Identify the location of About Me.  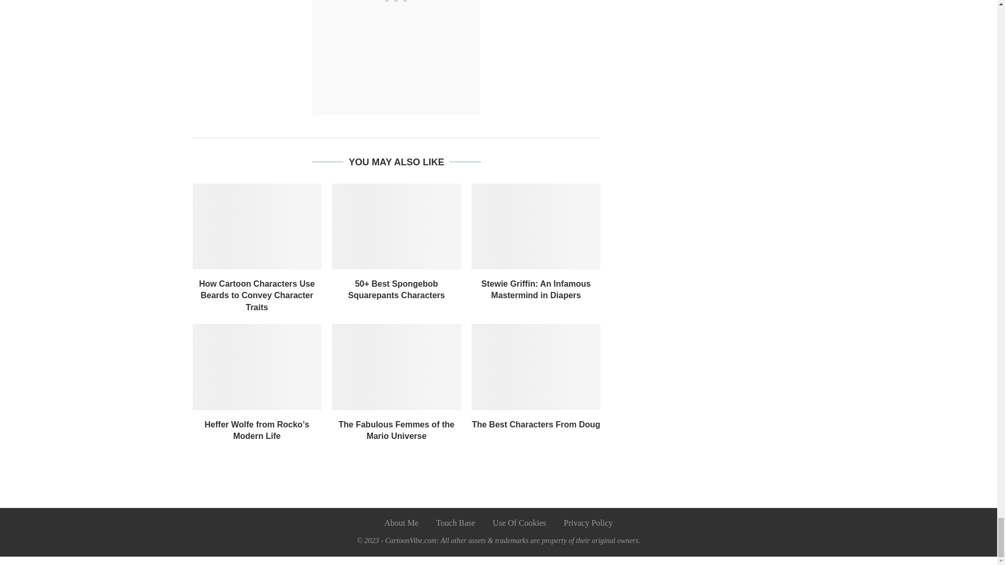
(401, 523).